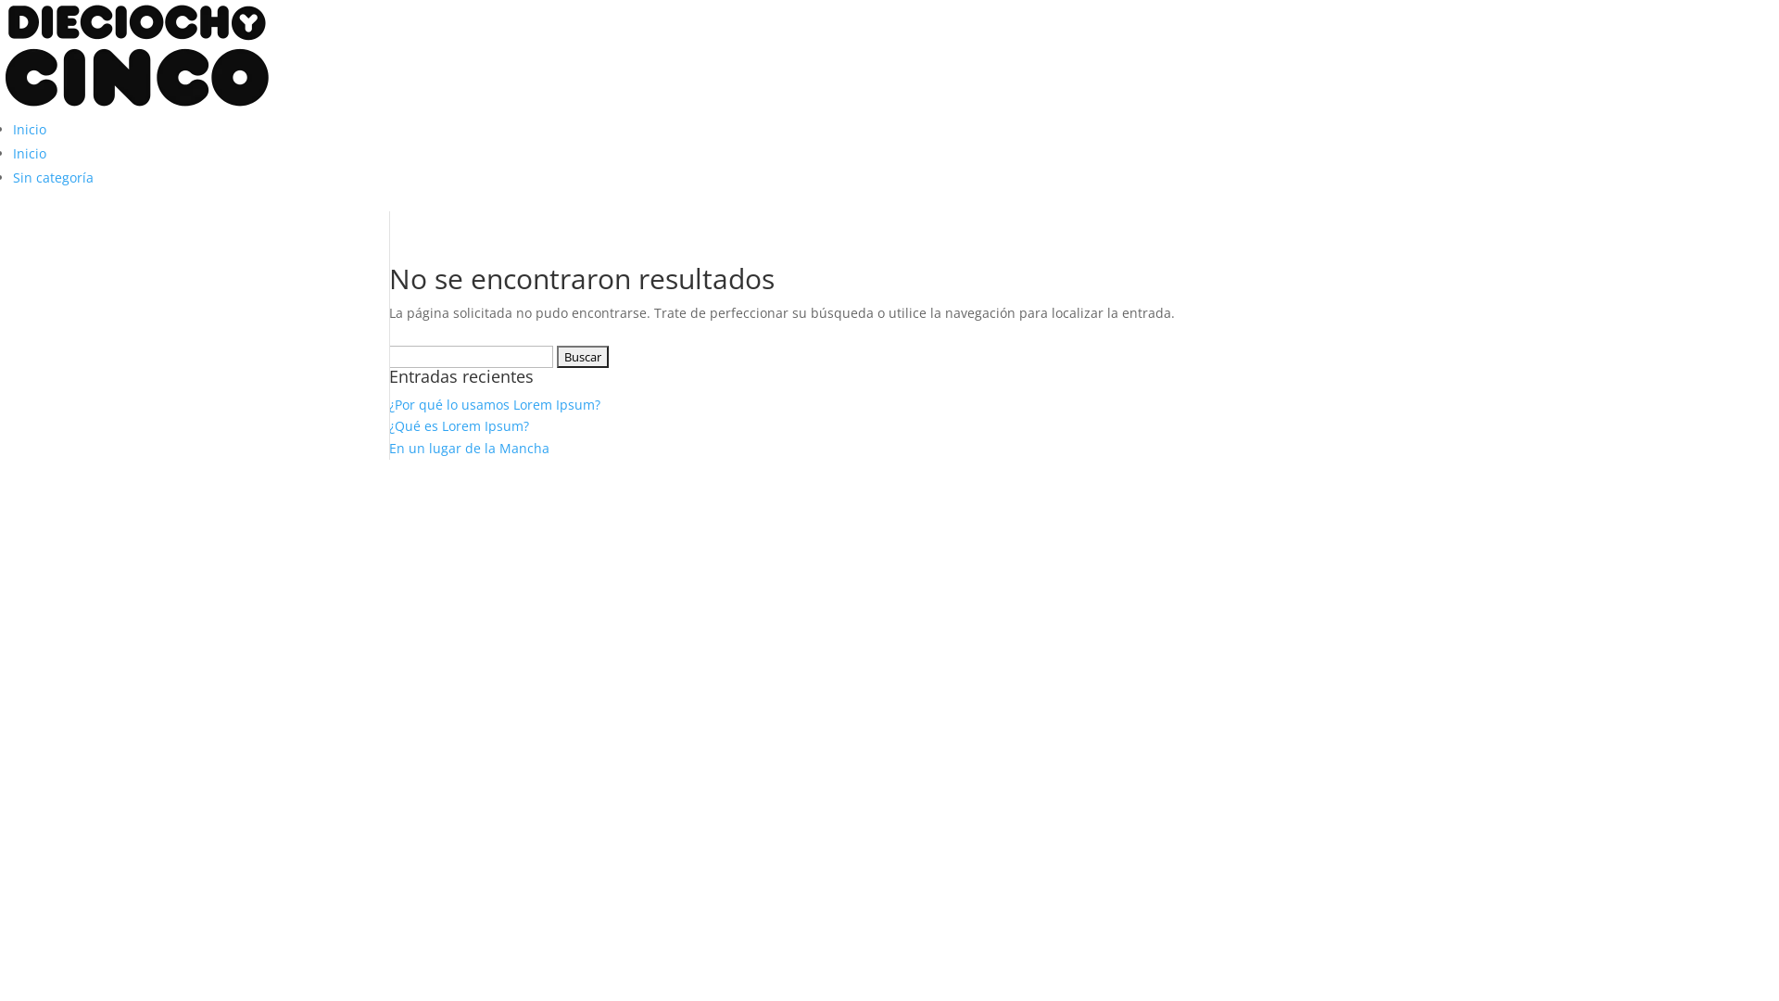 The width and height of the screenshot is (1779, 1001). Describe the element at coordinates (30, 130) in the screenshot. I see `Inicio` at that location.